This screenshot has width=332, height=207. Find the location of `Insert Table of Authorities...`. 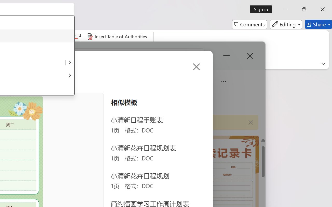

Insert Table of Authorities... is located at coordinates (118, 36).